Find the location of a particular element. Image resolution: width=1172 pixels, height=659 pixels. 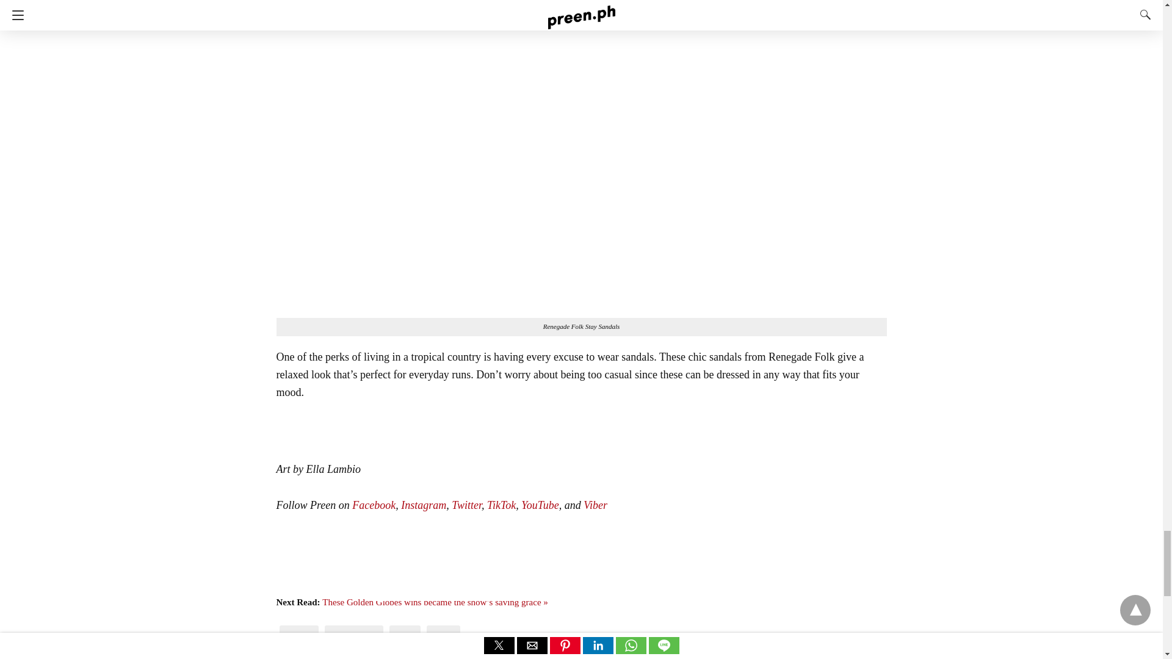

shoes is located at coordinates (405, 636).